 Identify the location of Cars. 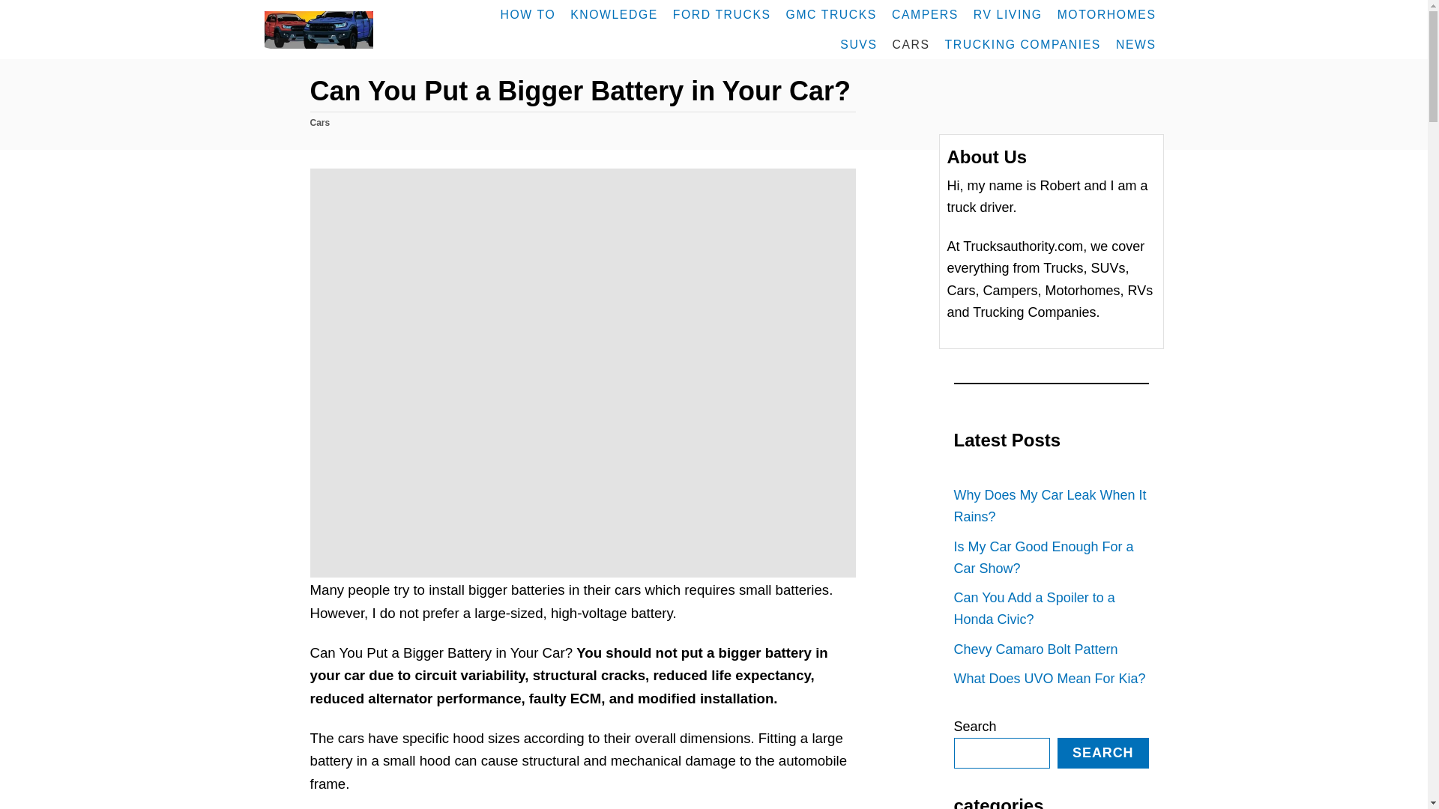
(321, 122).